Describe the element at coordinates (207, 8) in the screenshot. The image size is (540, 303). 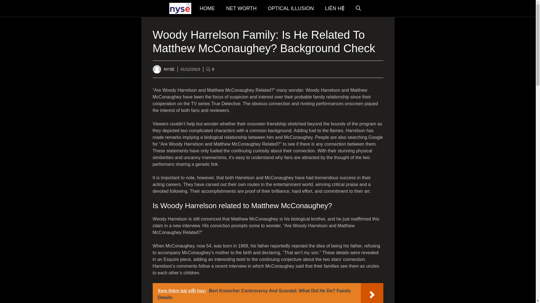
I see `HOME` at that location.